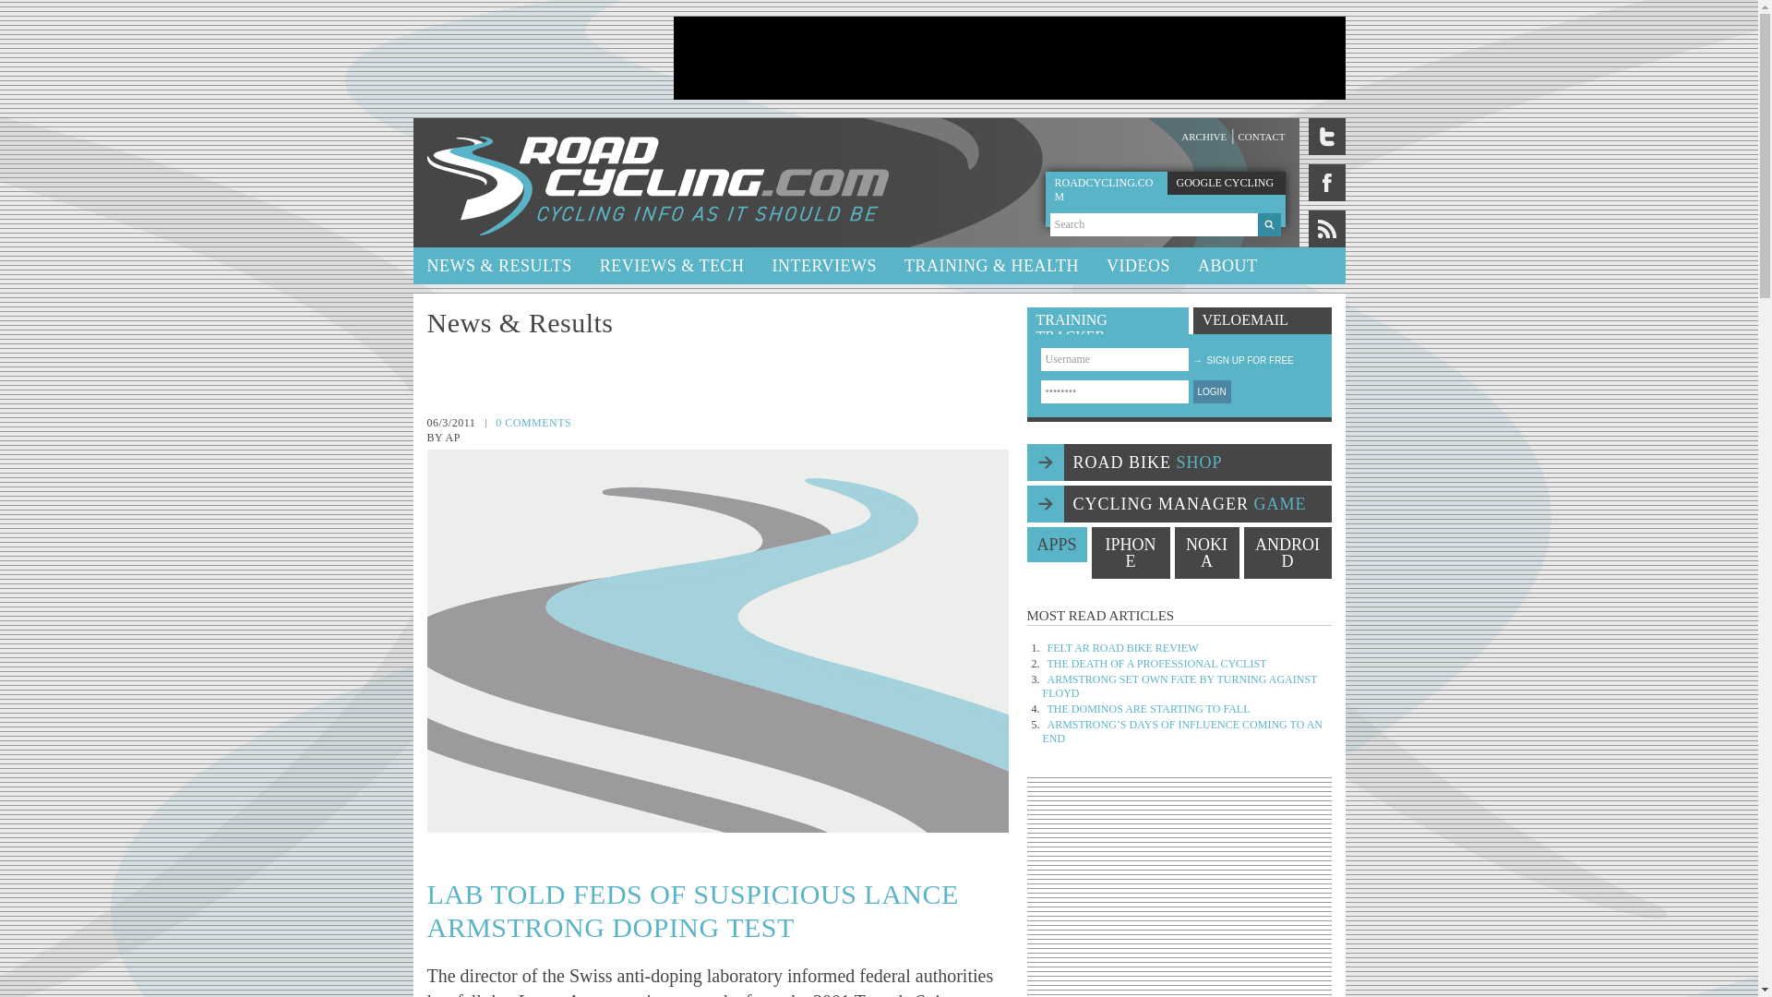 This screenshot has height=997, width=1772. What do you see at coordinates (1227, 265) in the screenshot?
I see `ABOUT` at bounding box center [1227, 265].